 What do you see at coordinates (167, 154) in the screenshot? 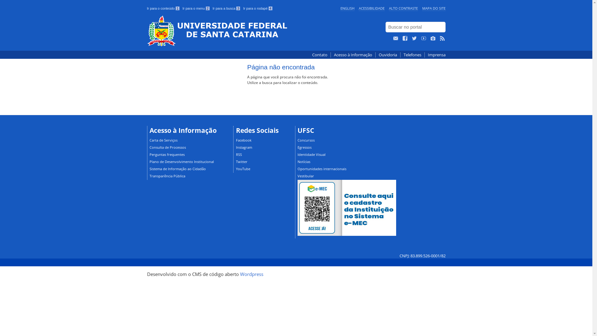
I see `Perguntas frequentes` at bounding box center [167, 154].